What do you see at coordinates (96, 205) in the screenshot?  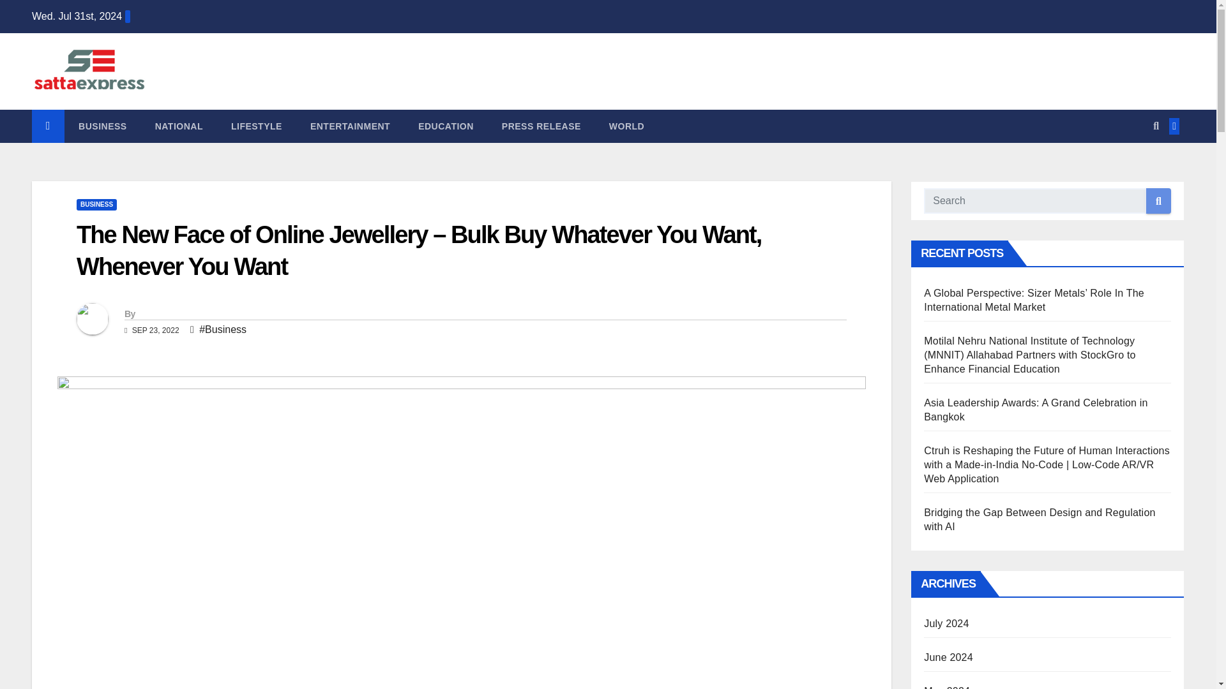 I see `BUSINESS` at bounding box center [96, 205].